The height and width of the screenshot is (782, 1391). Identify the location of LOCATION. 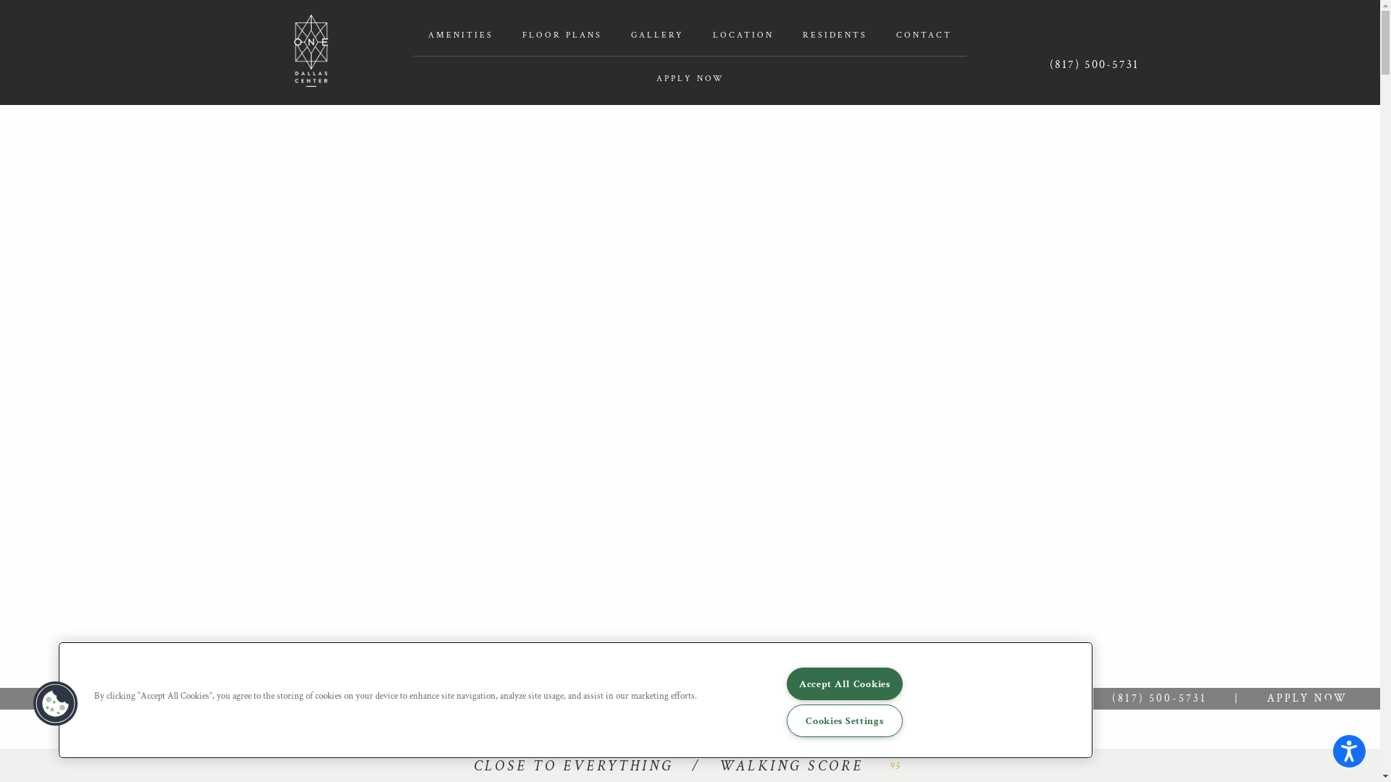
(743, 35).